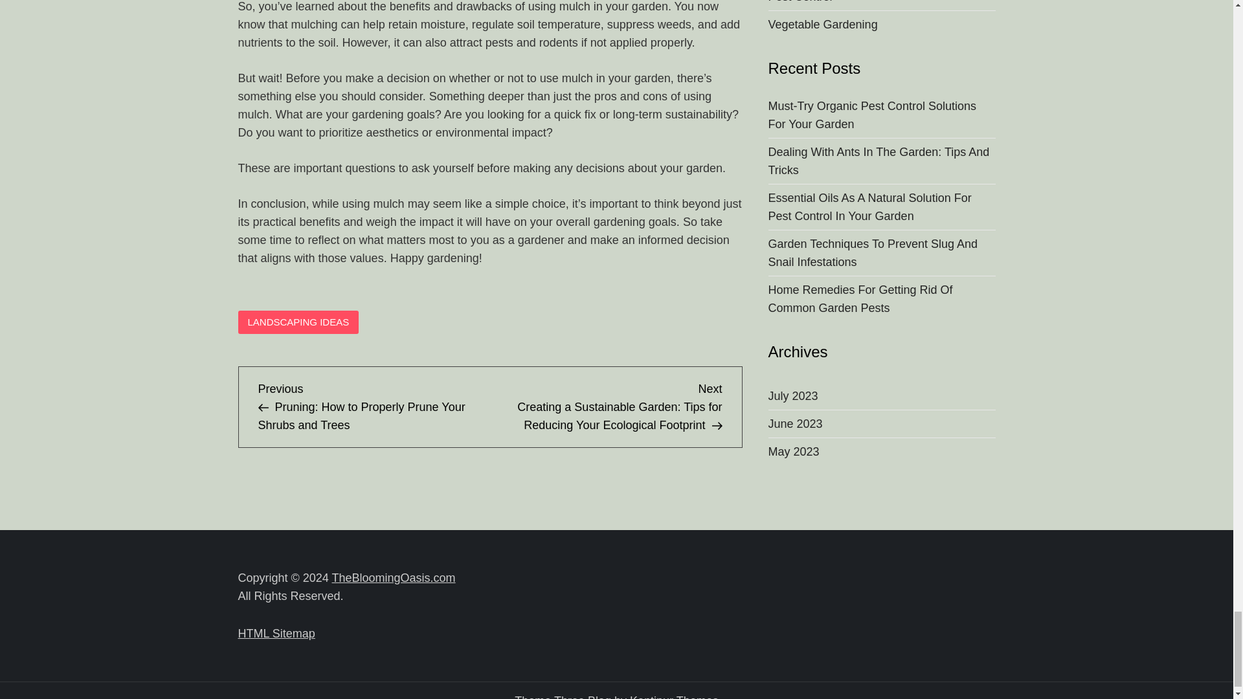 The height and width of the screenshot is (699, 1243). Describe the element at coordinates (277, 633) in the screenshot. I see `HTML Sitemap` at that location.